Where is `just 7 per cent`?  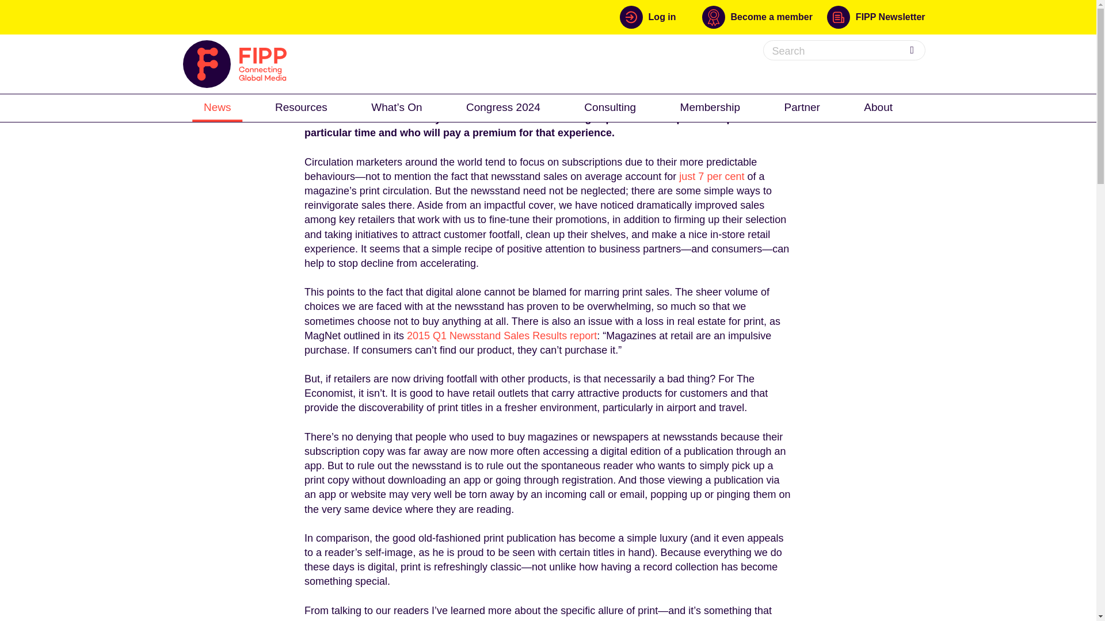 just 7 per cent is located at coordinates (711, 177).